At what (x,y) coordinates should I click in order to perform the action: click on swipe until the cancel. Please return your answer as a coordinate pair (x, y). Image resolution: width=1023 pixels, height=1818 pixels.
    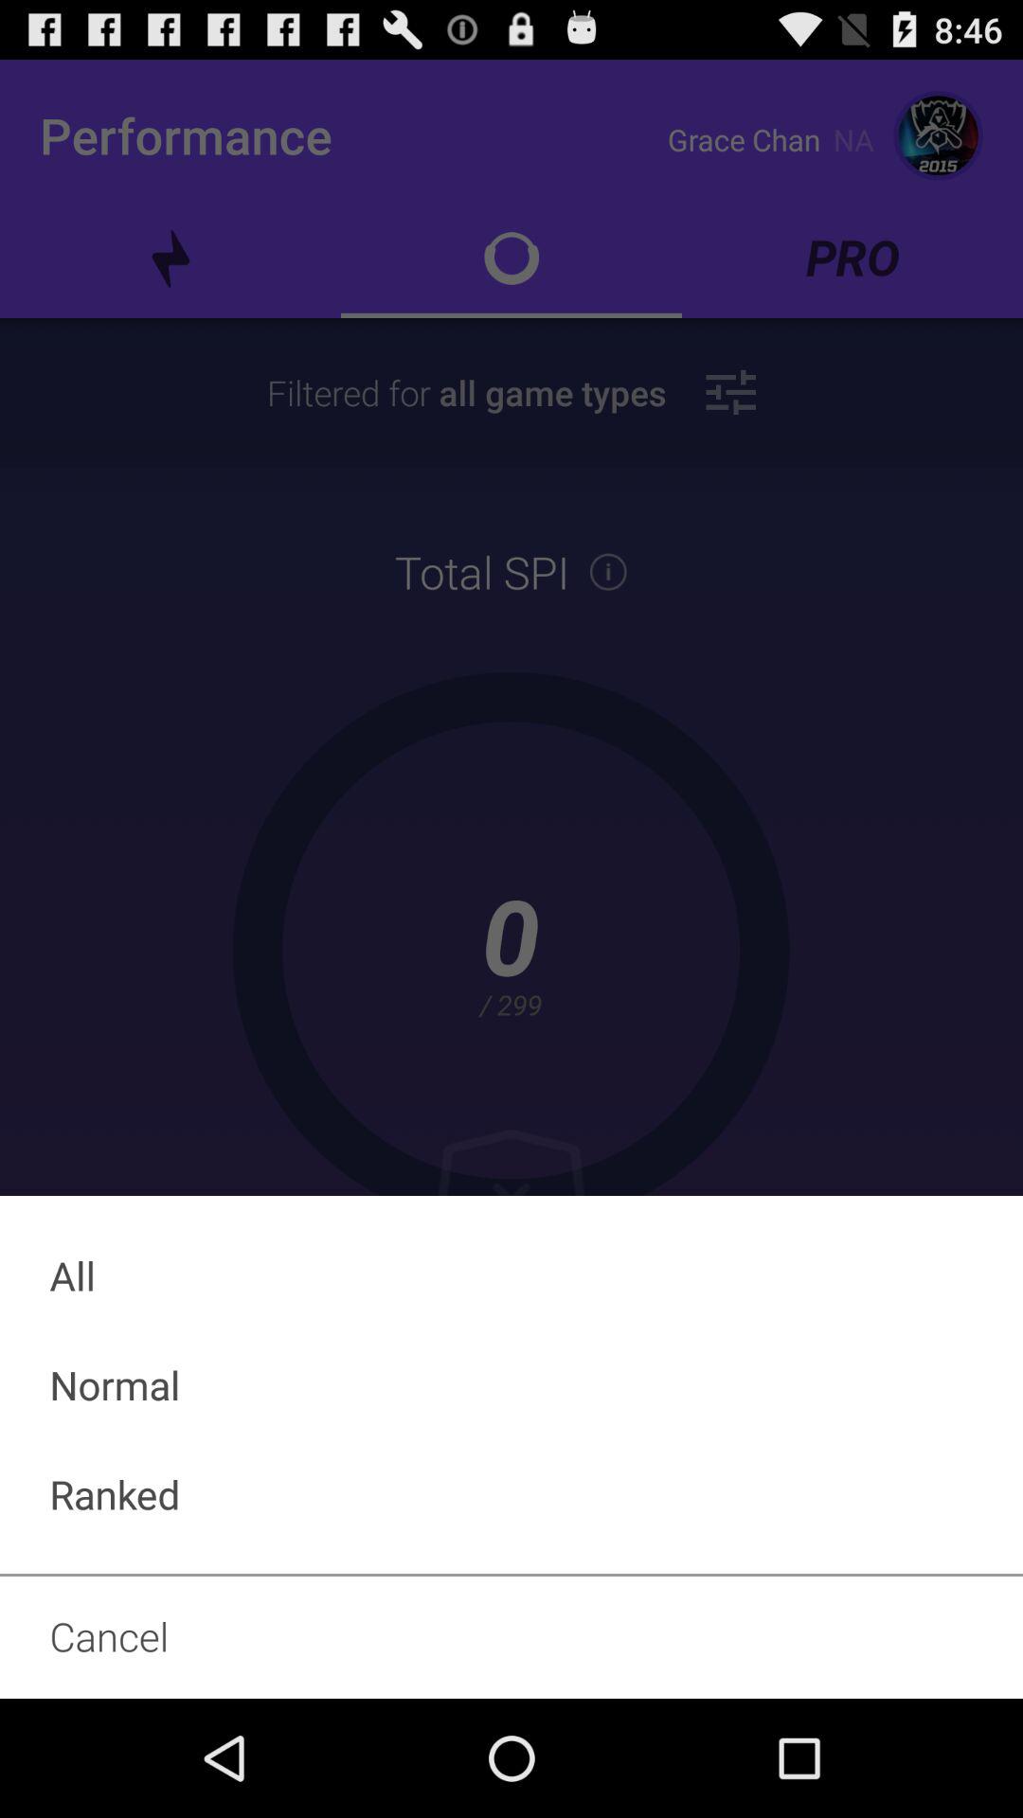
    Looking at the image, I should click on (511, 1636).